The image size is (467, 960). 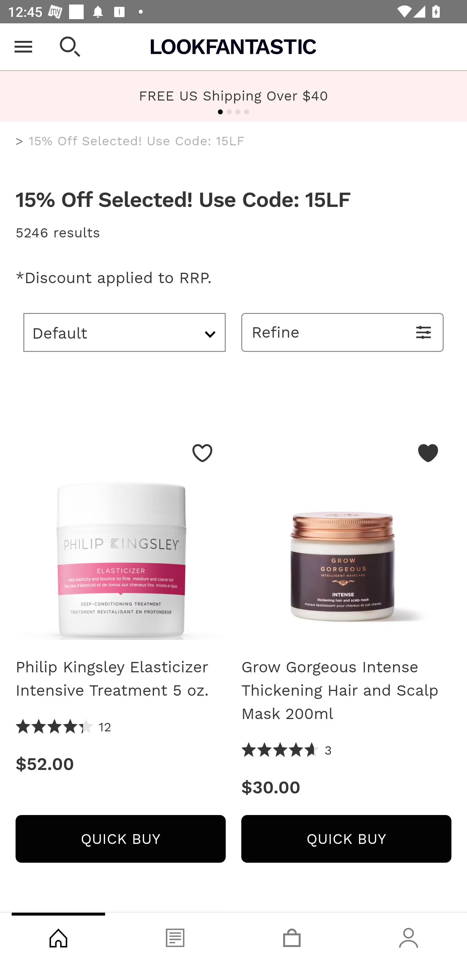 What do you see at coordinates (23, 47) in the screenshot?
I see `Open Menu` at bounding box center [23, 47].